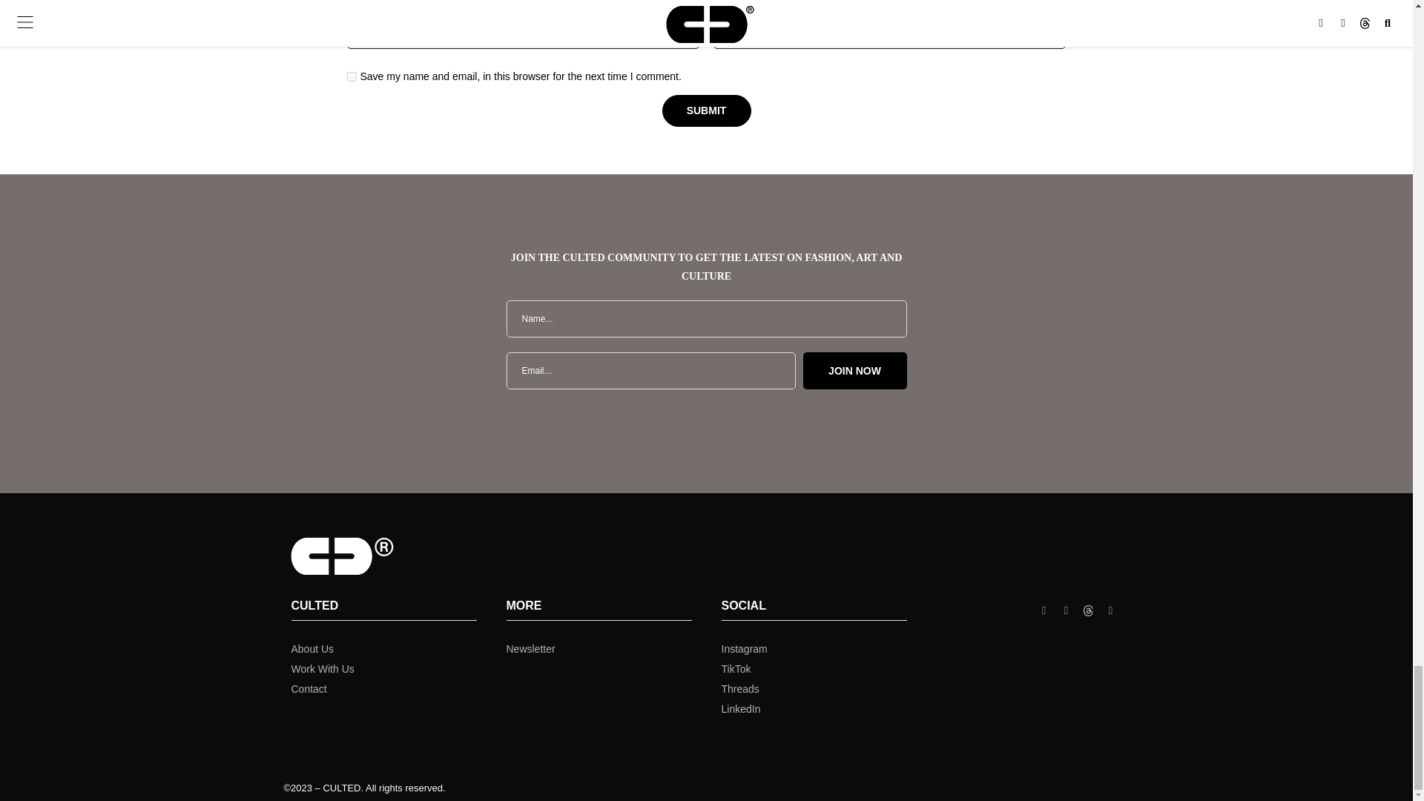 This screenshot has width=1424, height=801. I want to click on JOIN NOW, so click(854, 371).